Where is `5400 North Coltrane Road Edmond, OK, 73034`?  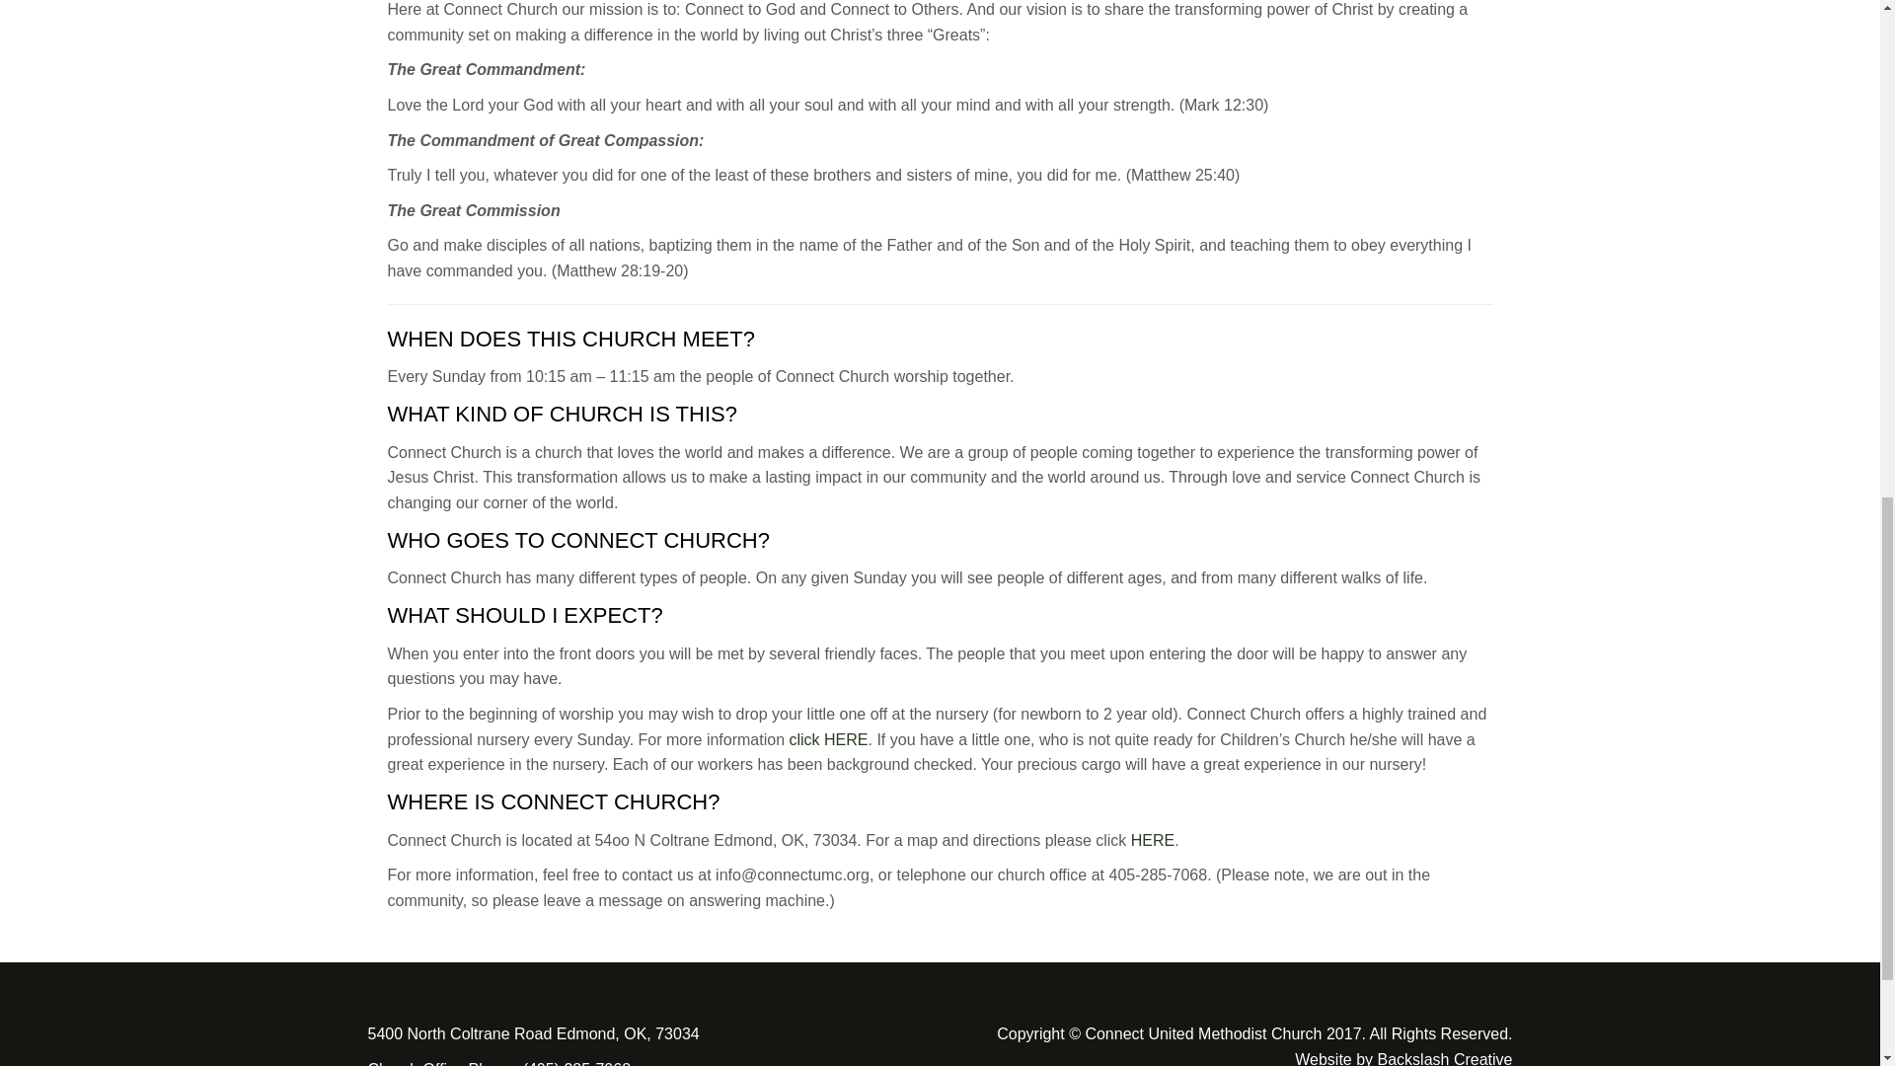 5400 North Coltrane Road Edmond, OK, 73034 is located at coordinates (533, 1033).